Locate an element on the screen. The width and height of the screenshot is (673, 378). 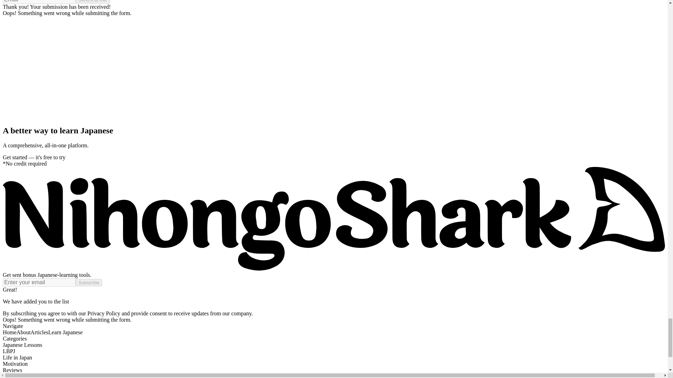
Life in Japan is located at coordinates (18, 358).